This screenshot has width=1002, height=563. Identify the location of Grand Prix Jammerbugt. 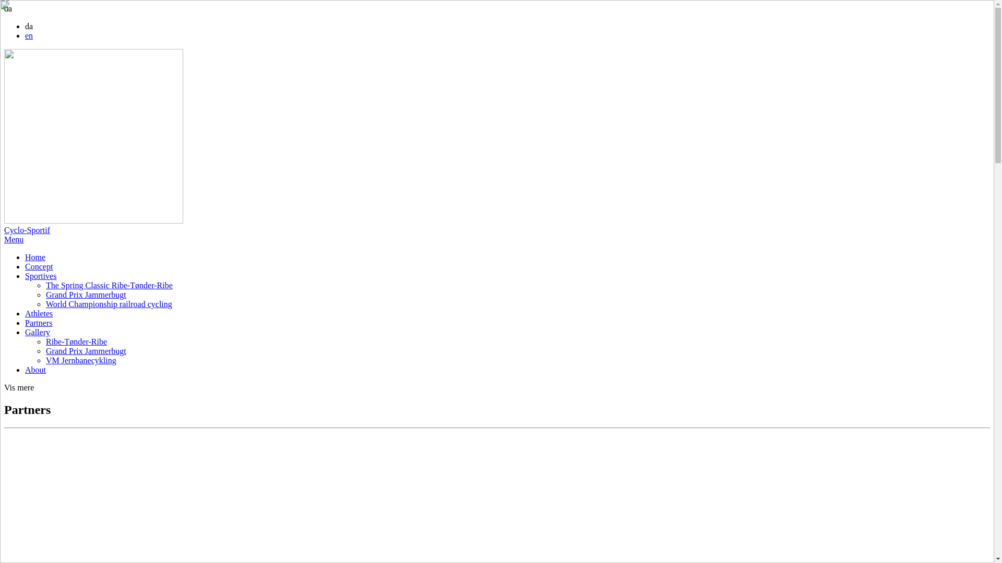
(86, 351).